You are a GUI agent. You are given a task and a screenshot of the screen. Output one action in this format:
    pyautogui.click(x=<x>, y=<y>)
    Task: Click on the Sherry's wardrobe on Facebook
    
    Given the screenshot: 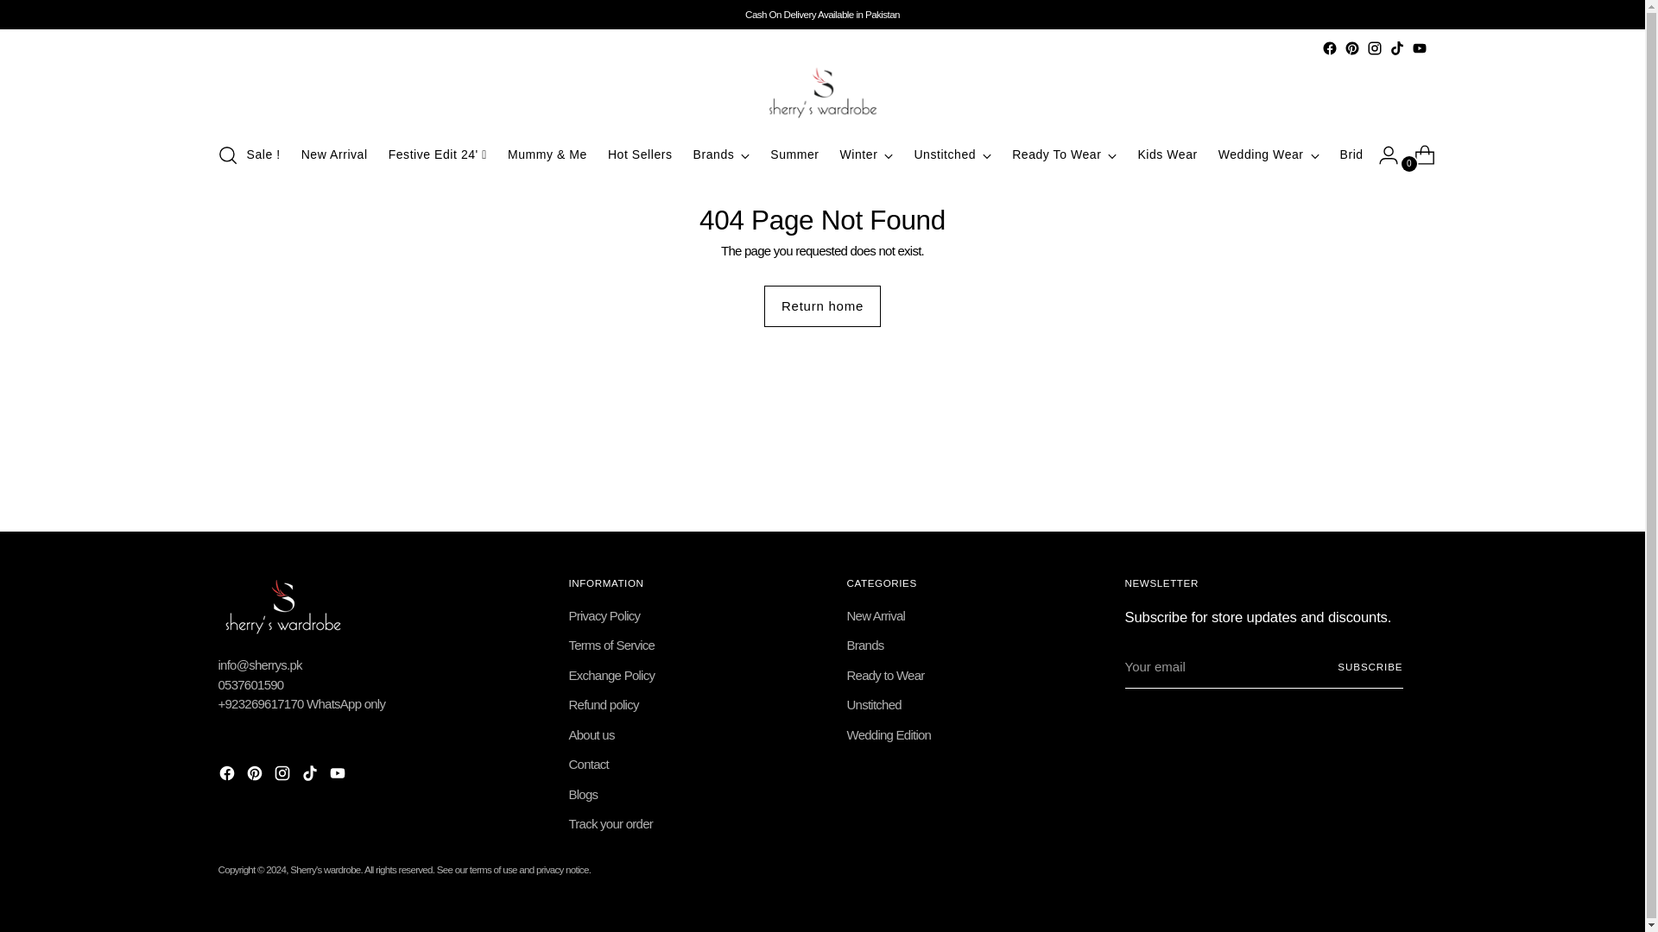 What is the action you would take?
    pyautogui.click(x=1328, y=48)
    